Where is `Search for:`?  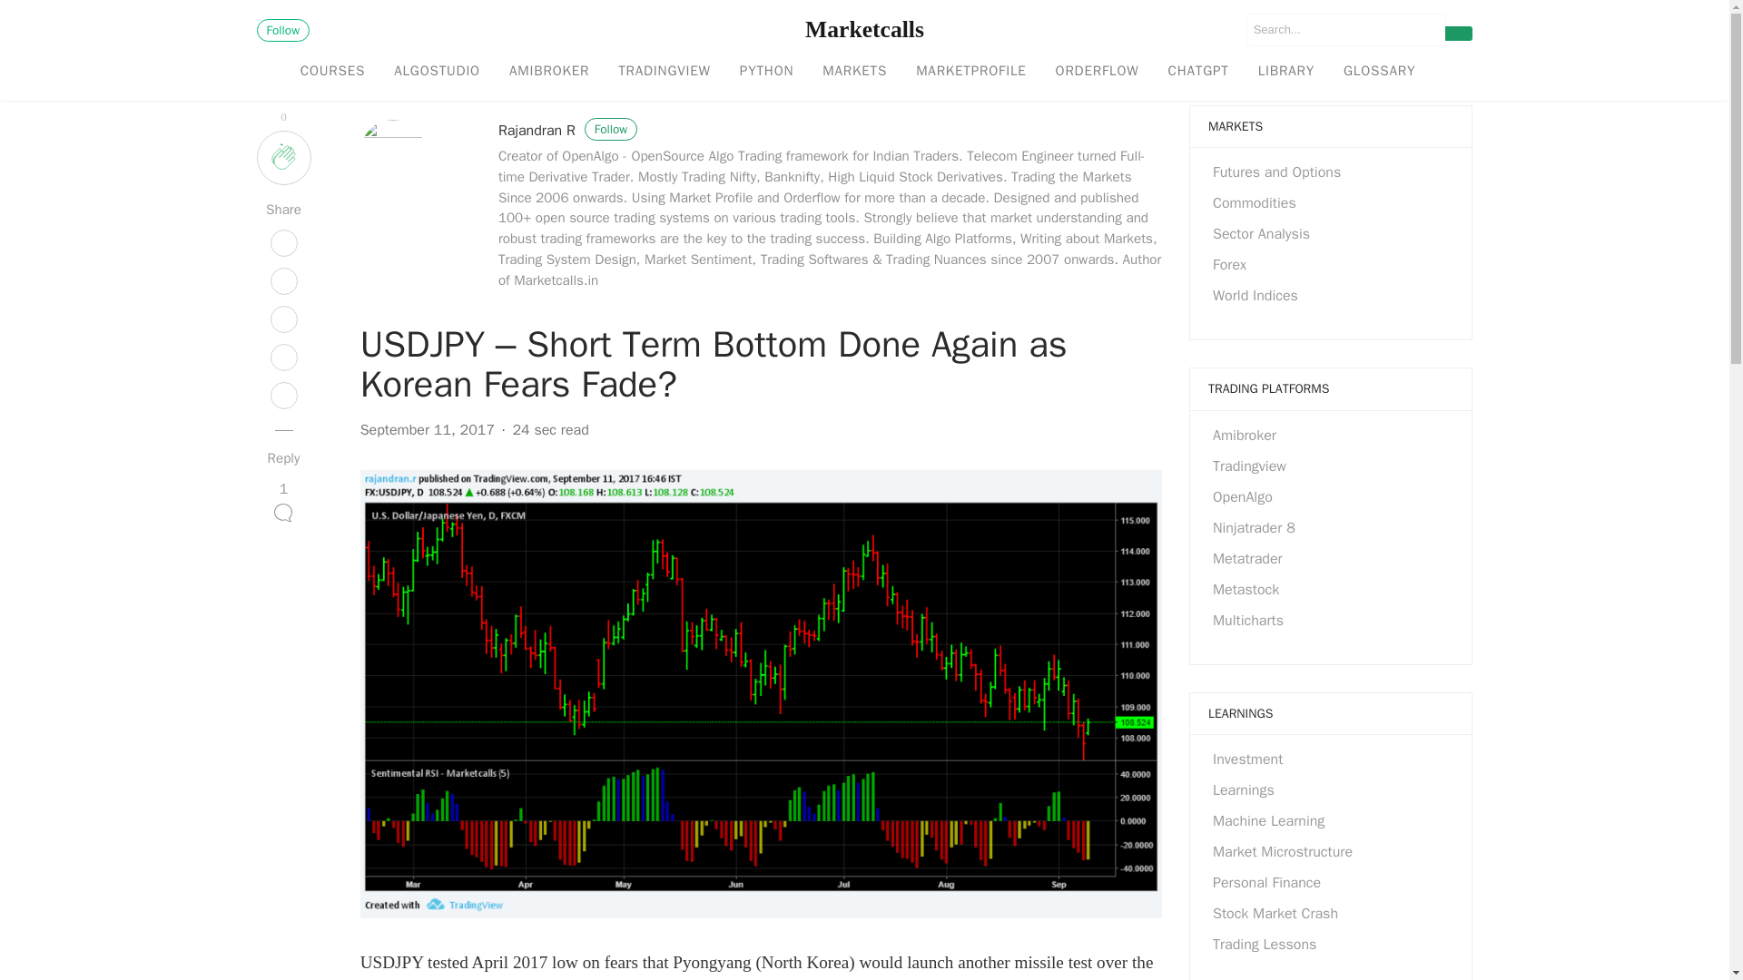
Search for: is located at coordinates (1345, 29).